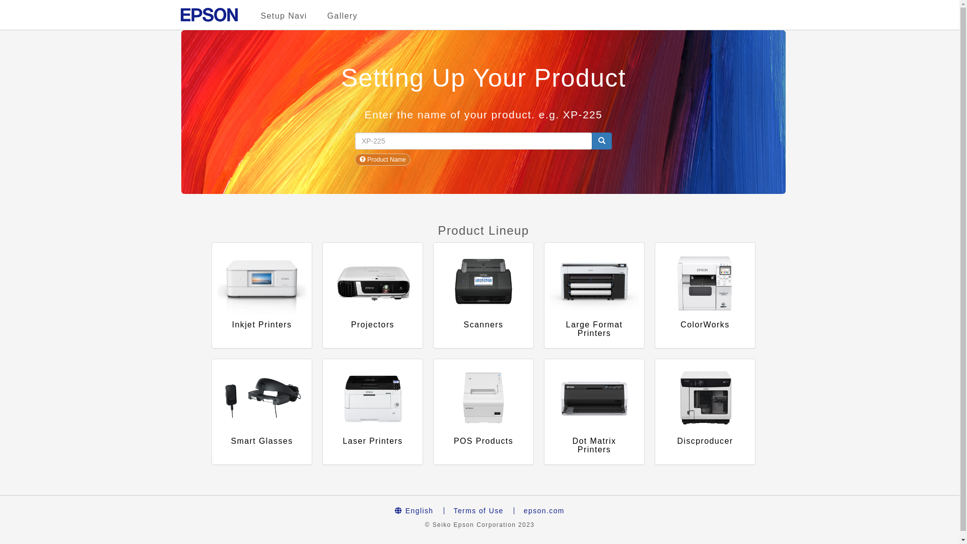 This screenshot has width=967, height=544. I want to click on Product Name, so click(383, 160).